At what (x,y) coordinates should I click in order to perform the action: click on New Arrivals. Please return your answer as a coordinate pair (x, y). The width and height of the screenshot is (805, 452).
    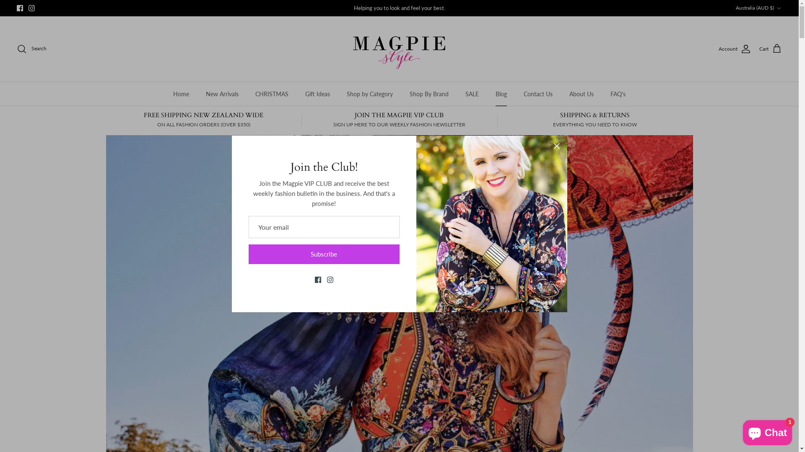
    Looking at the image, I should click on (222, 94).